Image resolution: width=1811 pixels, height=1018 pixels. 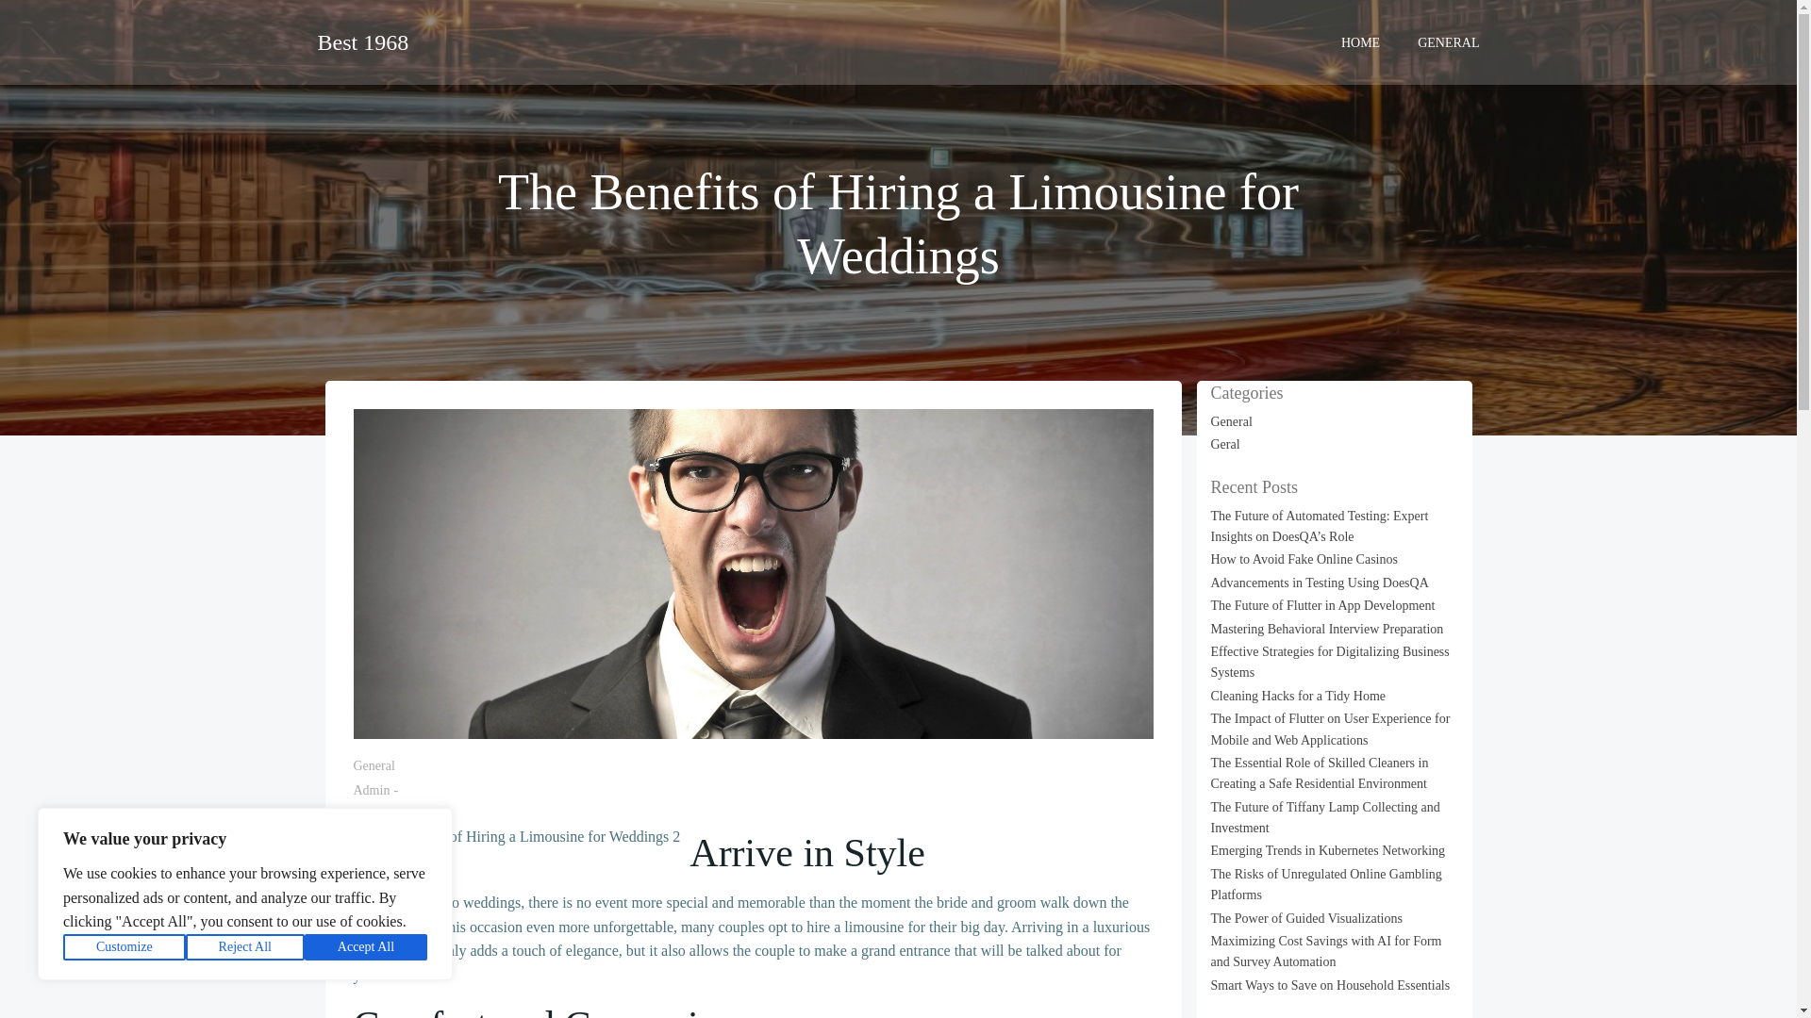 I want to click on GENERAL, so click(x=1449, y=41).